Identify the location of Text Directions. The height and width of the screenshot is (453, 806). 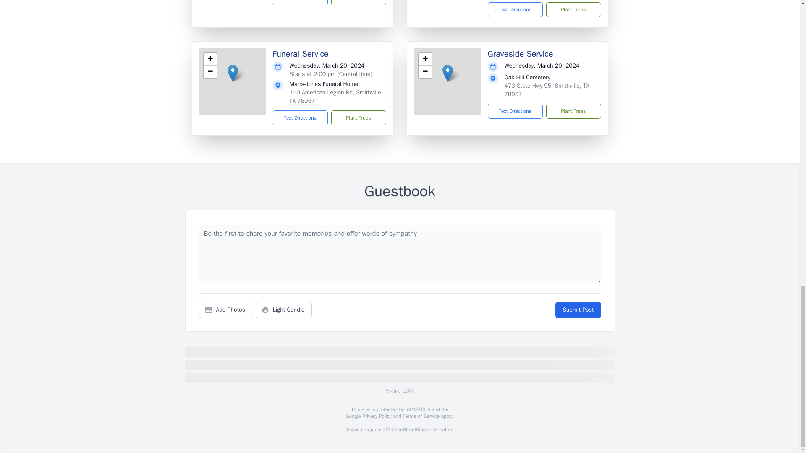
(301, 3).